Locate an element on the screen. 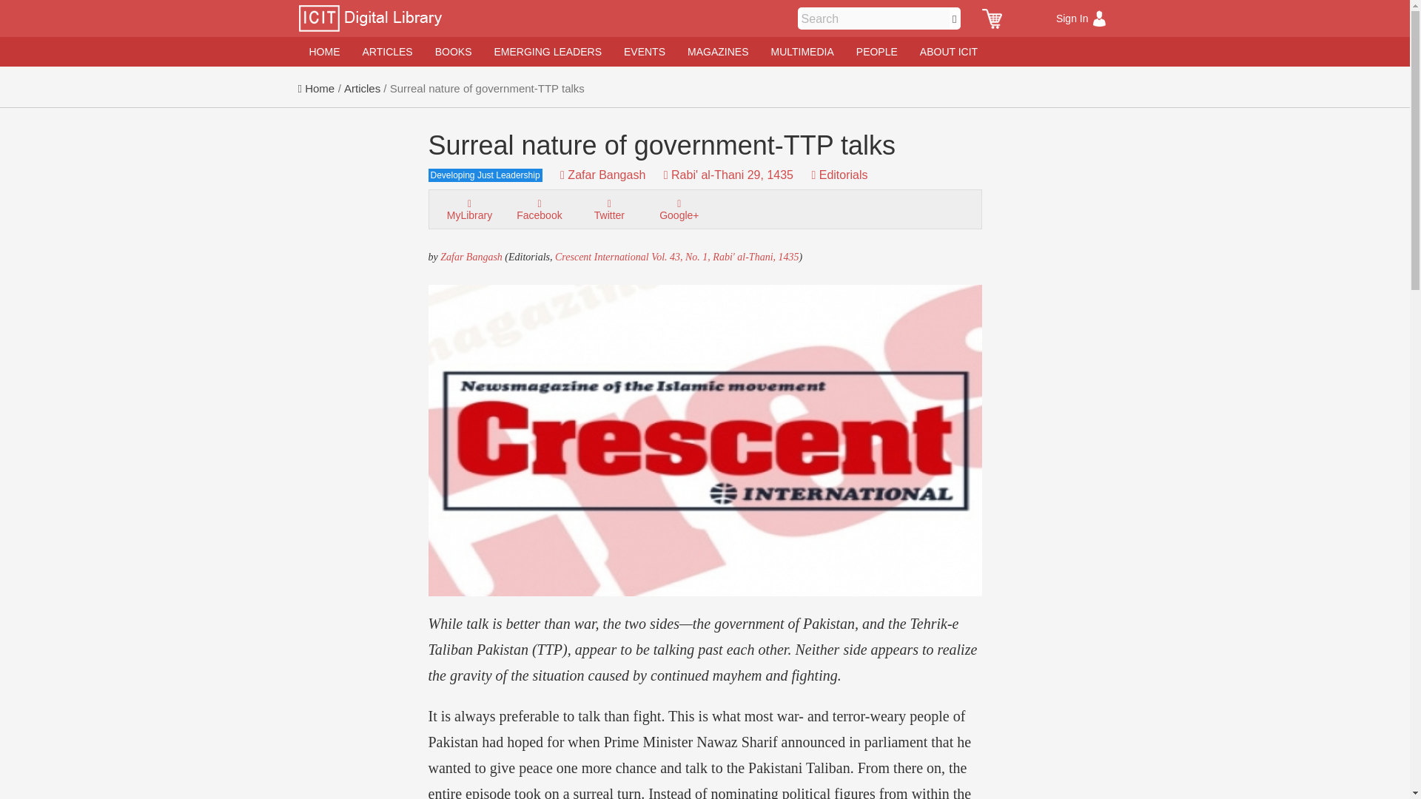 The width and height of the screenshot is (1421, 799). ARTICLES is located at coordinates (387, 51).